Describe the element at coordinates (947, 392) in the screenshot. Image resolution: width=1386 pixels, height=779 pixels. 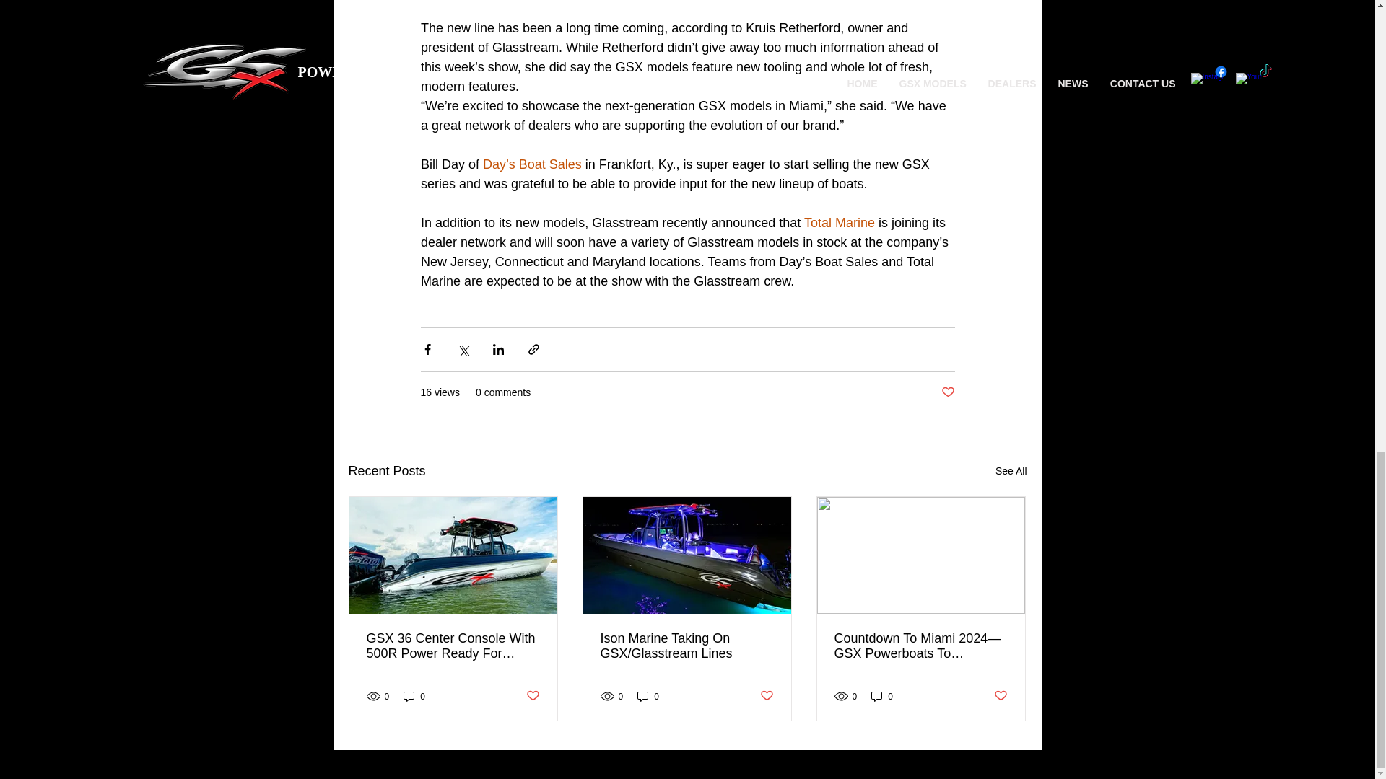
I see `Post not marked as liked` at that location.